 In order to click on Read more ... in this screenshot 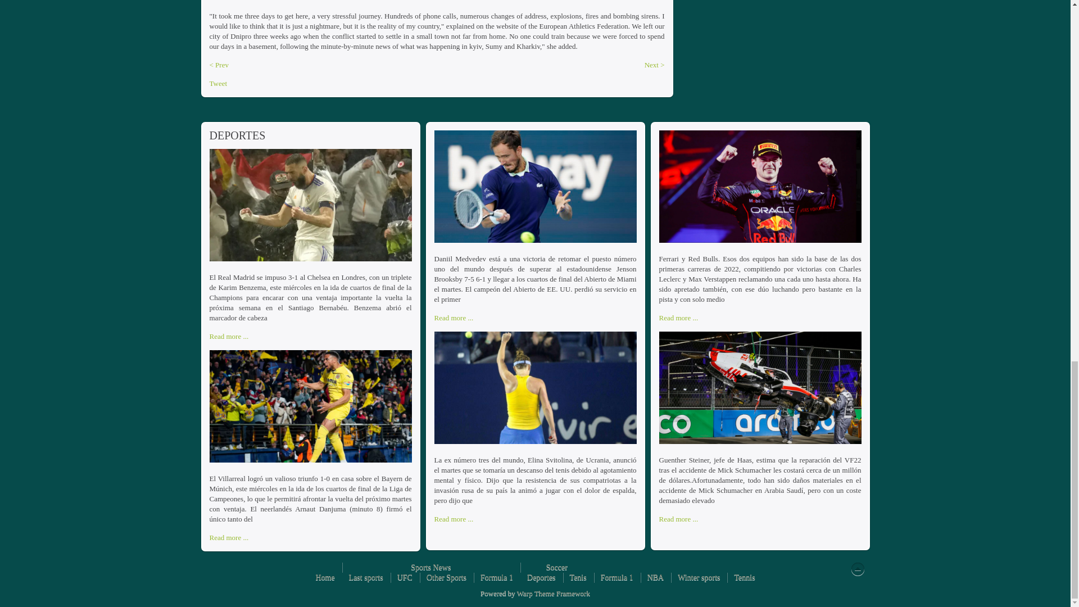, I will do `click(228, 336)`.